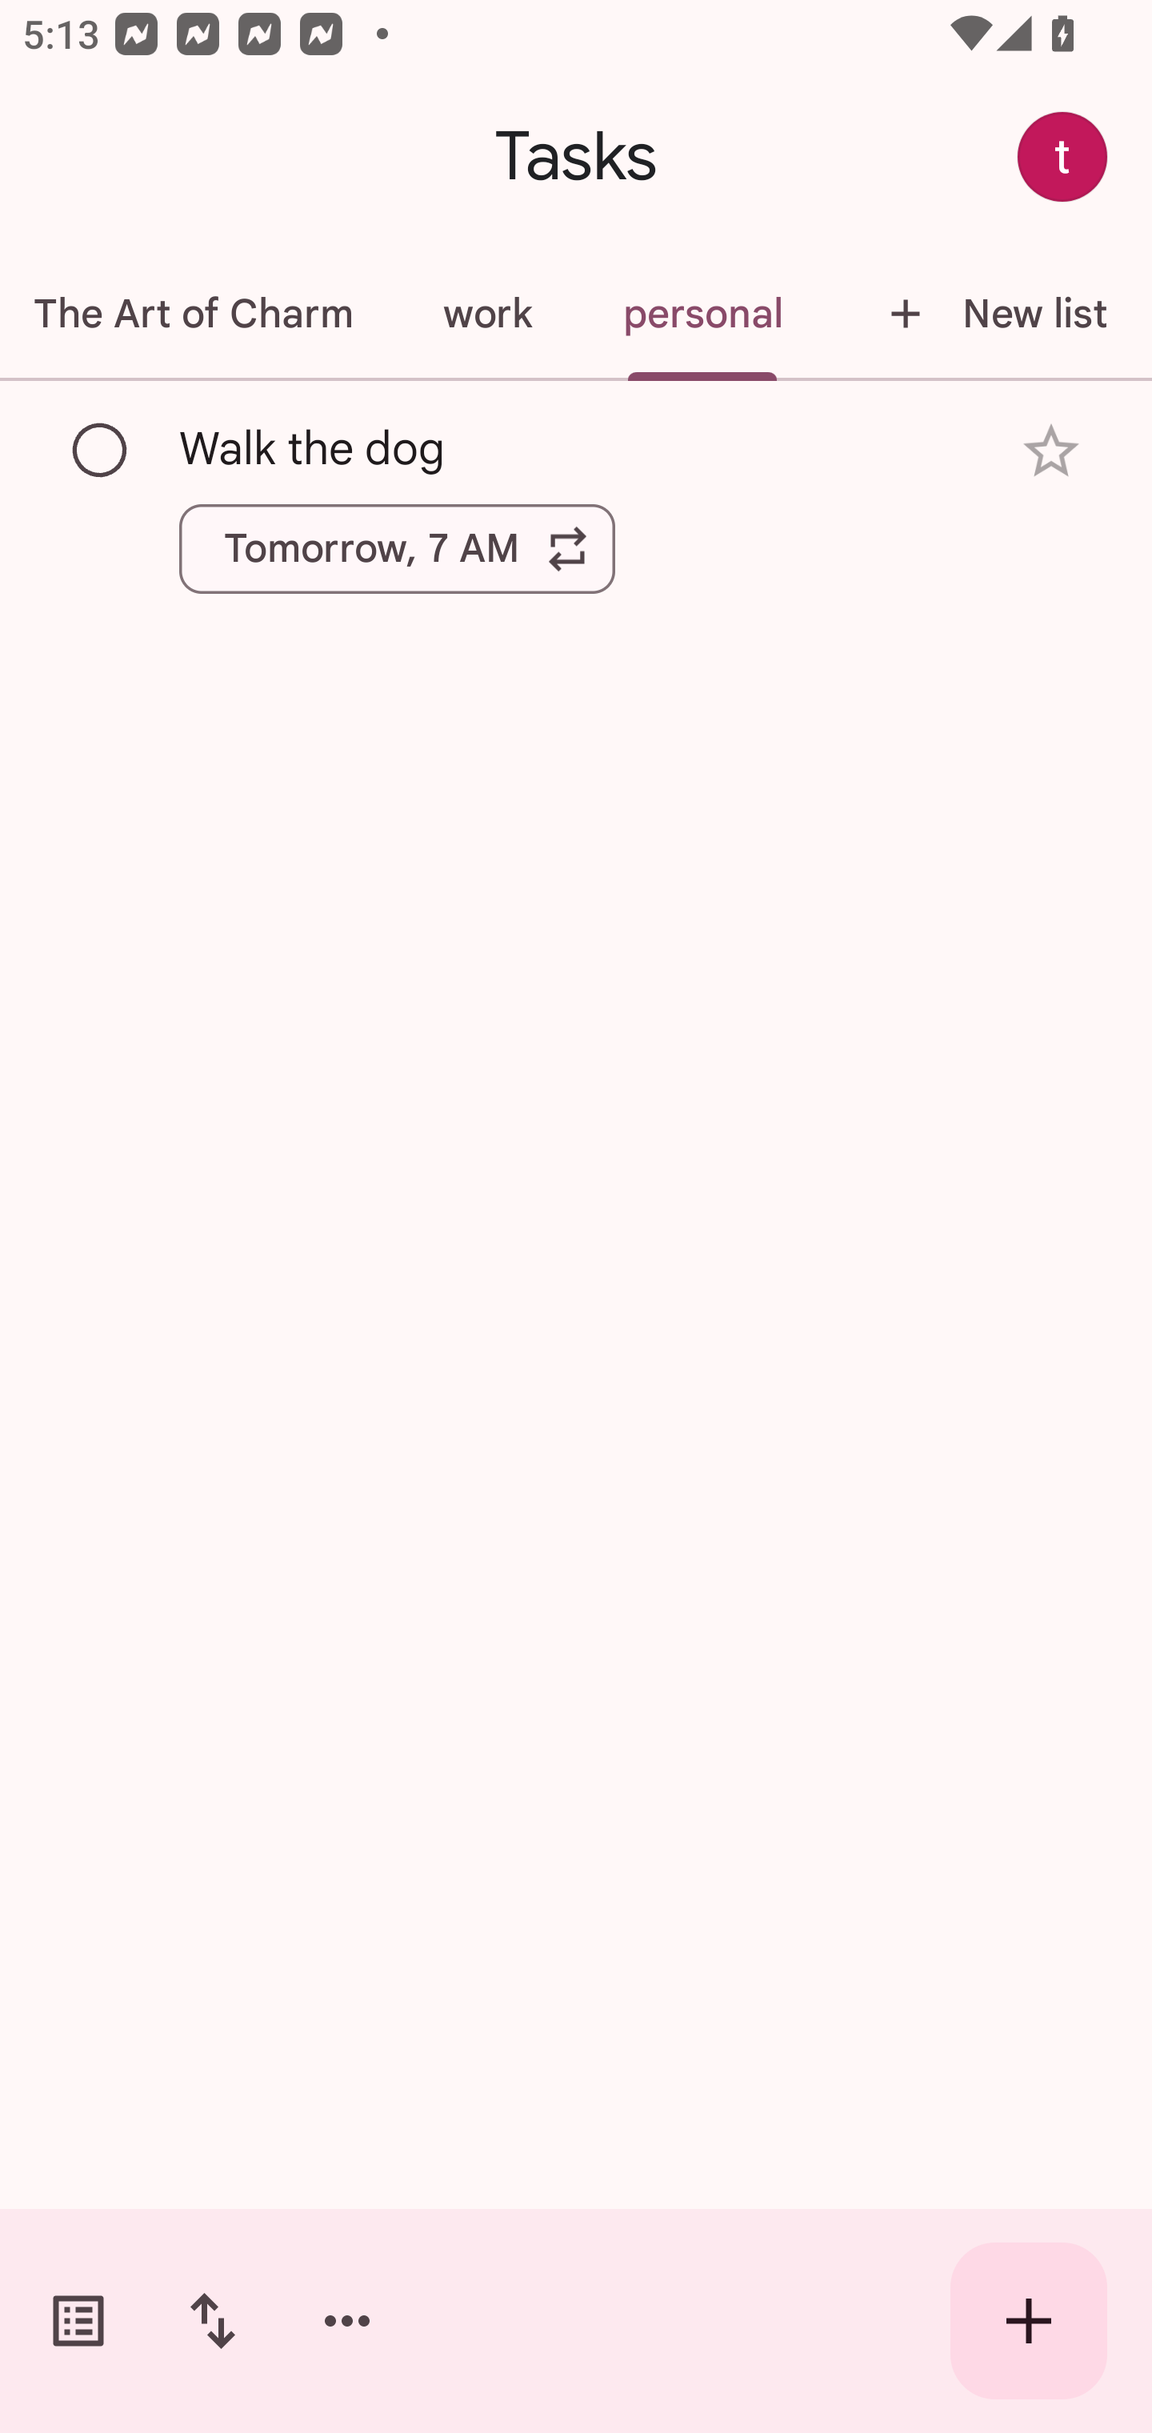  I want to click on New list, so click(989, 314).